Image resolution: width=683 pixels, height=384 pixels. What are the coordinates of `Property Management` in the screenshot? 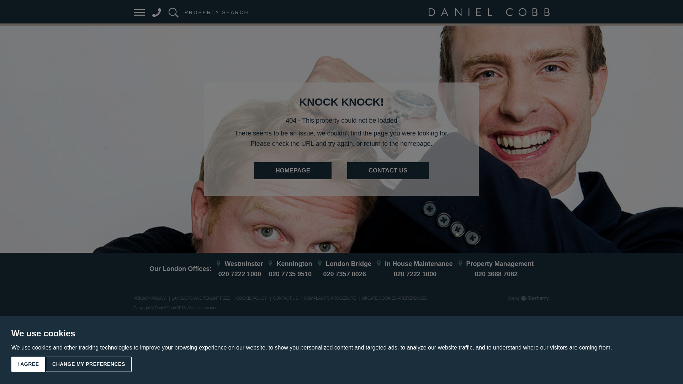 It's located at (500, 264).